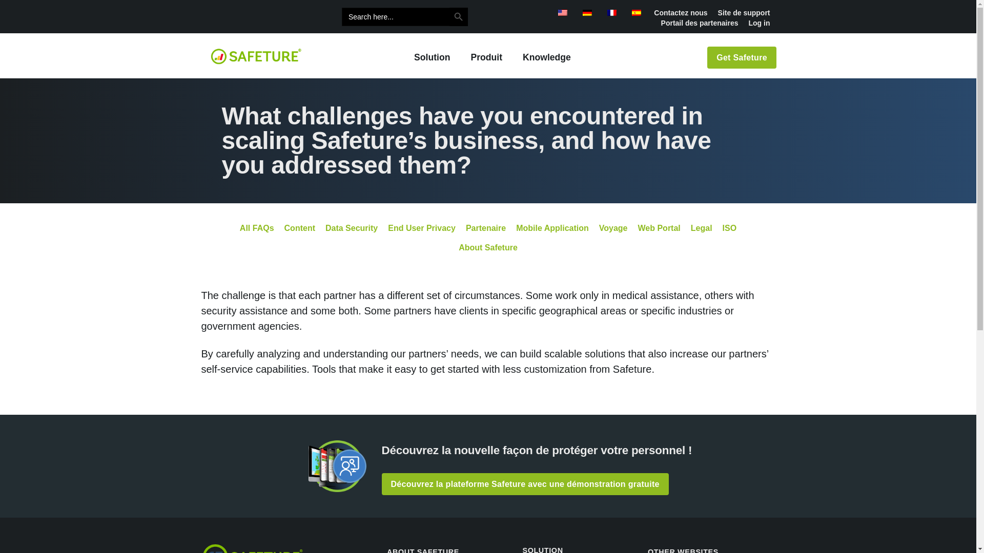  Describe the element at coordinates (612, 13) in the screenshot. I see `French` at that location.